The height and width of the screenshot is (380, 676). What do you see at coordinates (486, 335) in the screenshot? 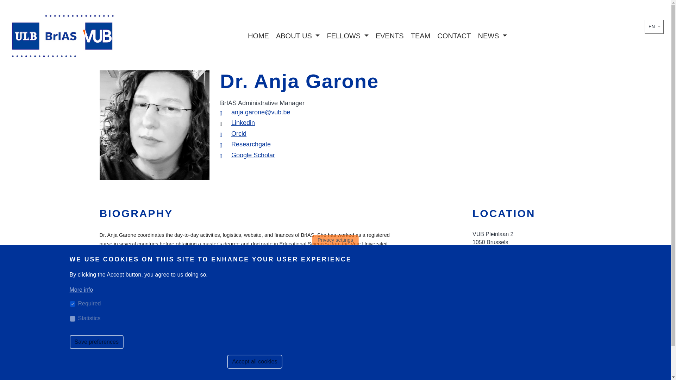
I see `Vrije Universiteit Brussel` at bounding box center [486, 335].